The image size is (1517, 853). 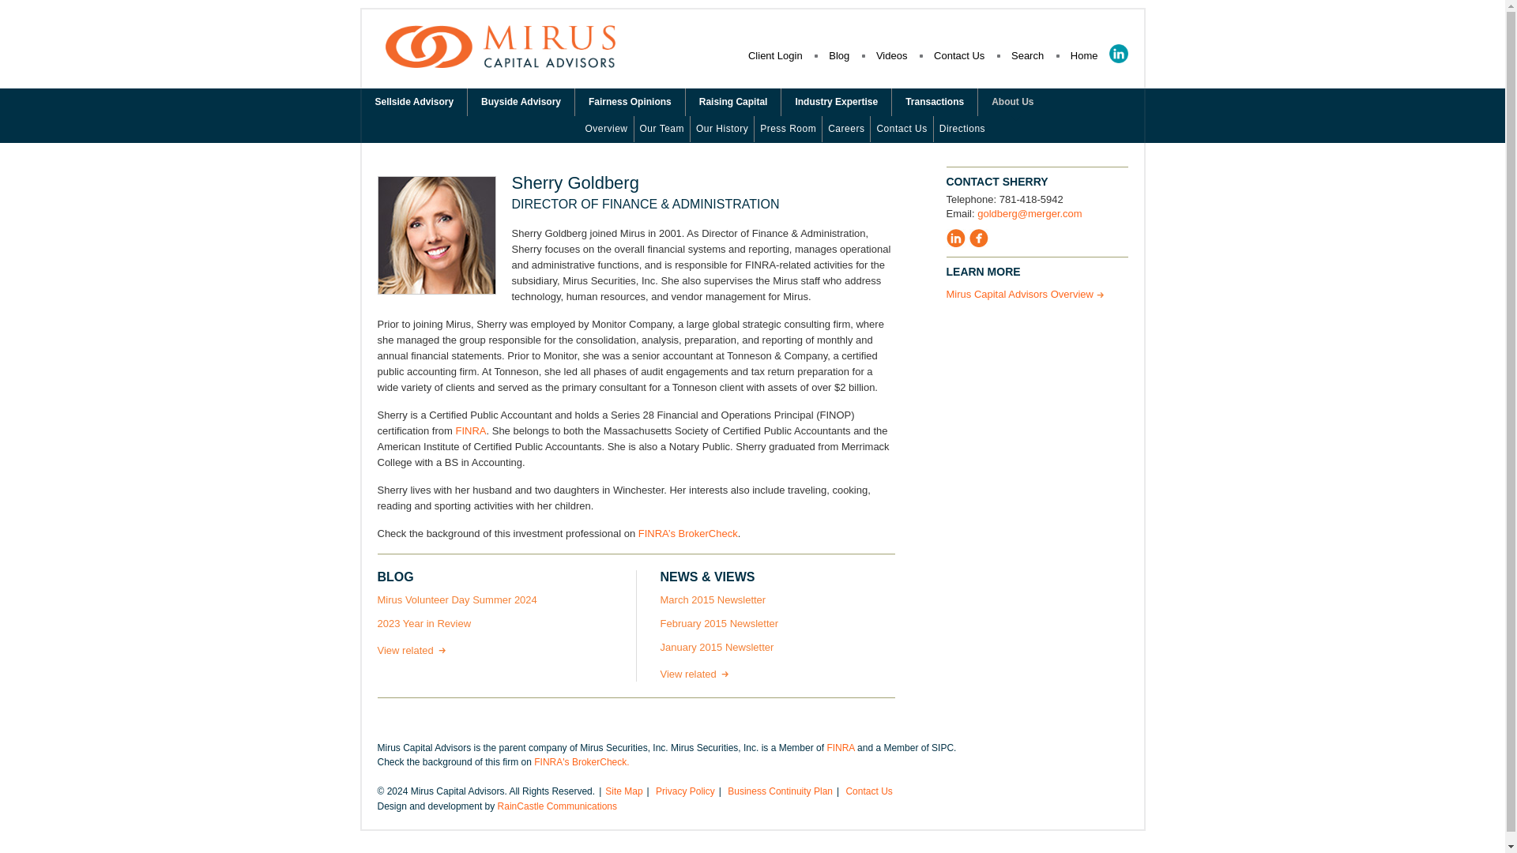 I want to click on Raising Capital, so click(x=733, y=102).